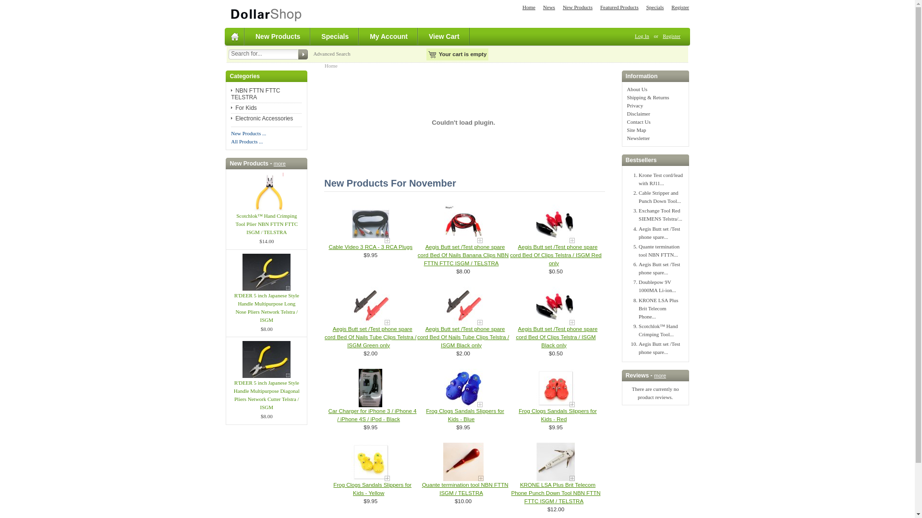 This screenshot has width=922, height=518. I want to click on  Powered by Zen Cart :: The Art of E-Commerce , so click(266, 13).